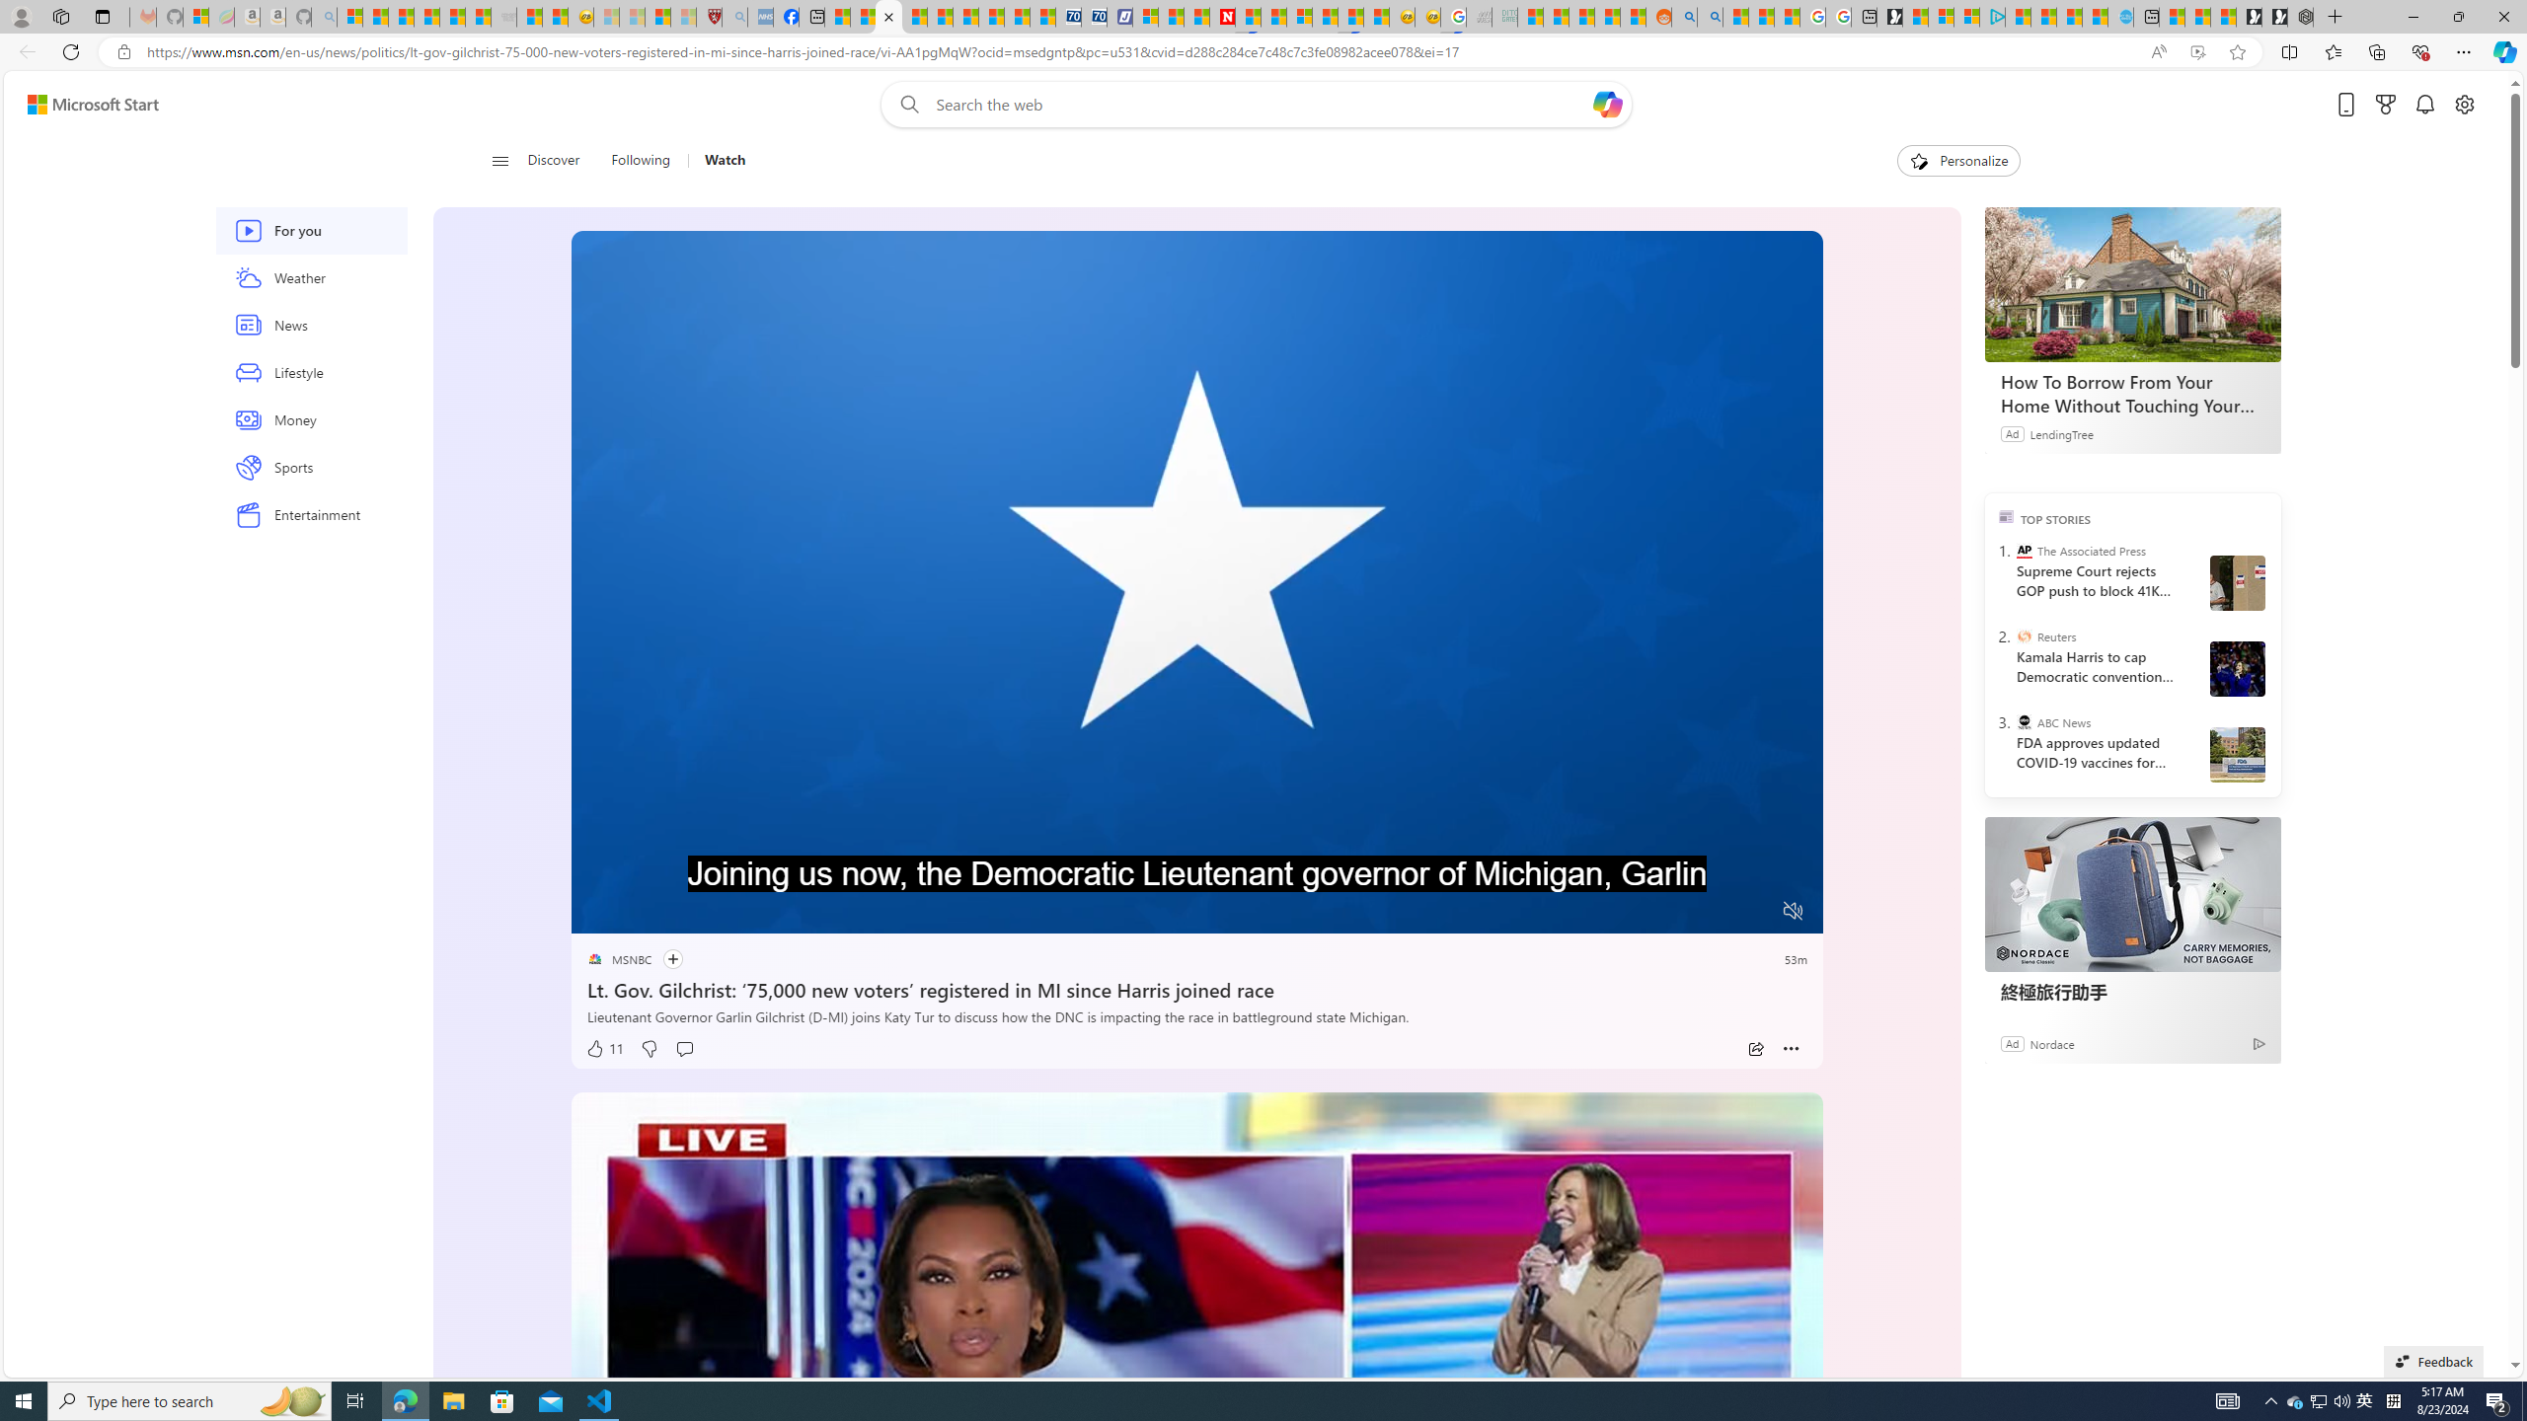 This screenshot has width=2527, height=1421. What do you see at coordinates (1795, 911) in the screenshot?
I see `Unmute` at bounding box center [1795, 911].